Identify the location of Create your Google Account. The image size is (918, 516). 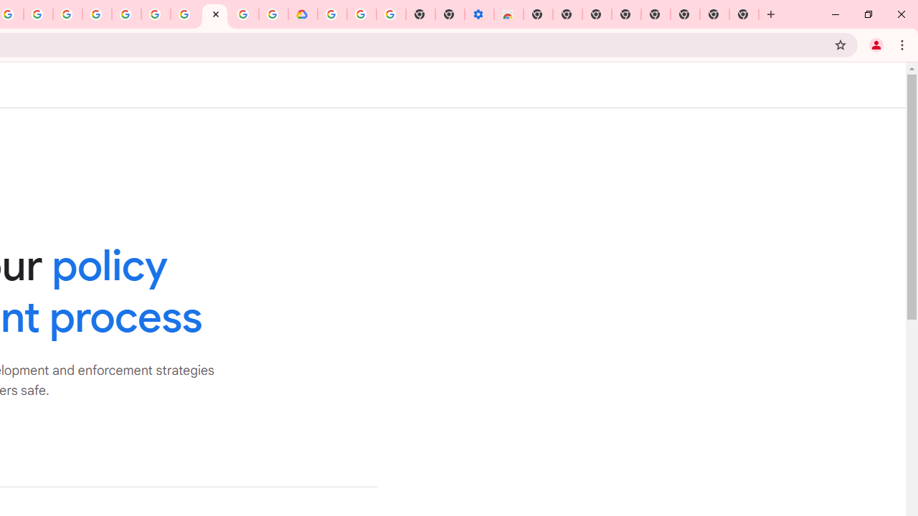
(39, 14).